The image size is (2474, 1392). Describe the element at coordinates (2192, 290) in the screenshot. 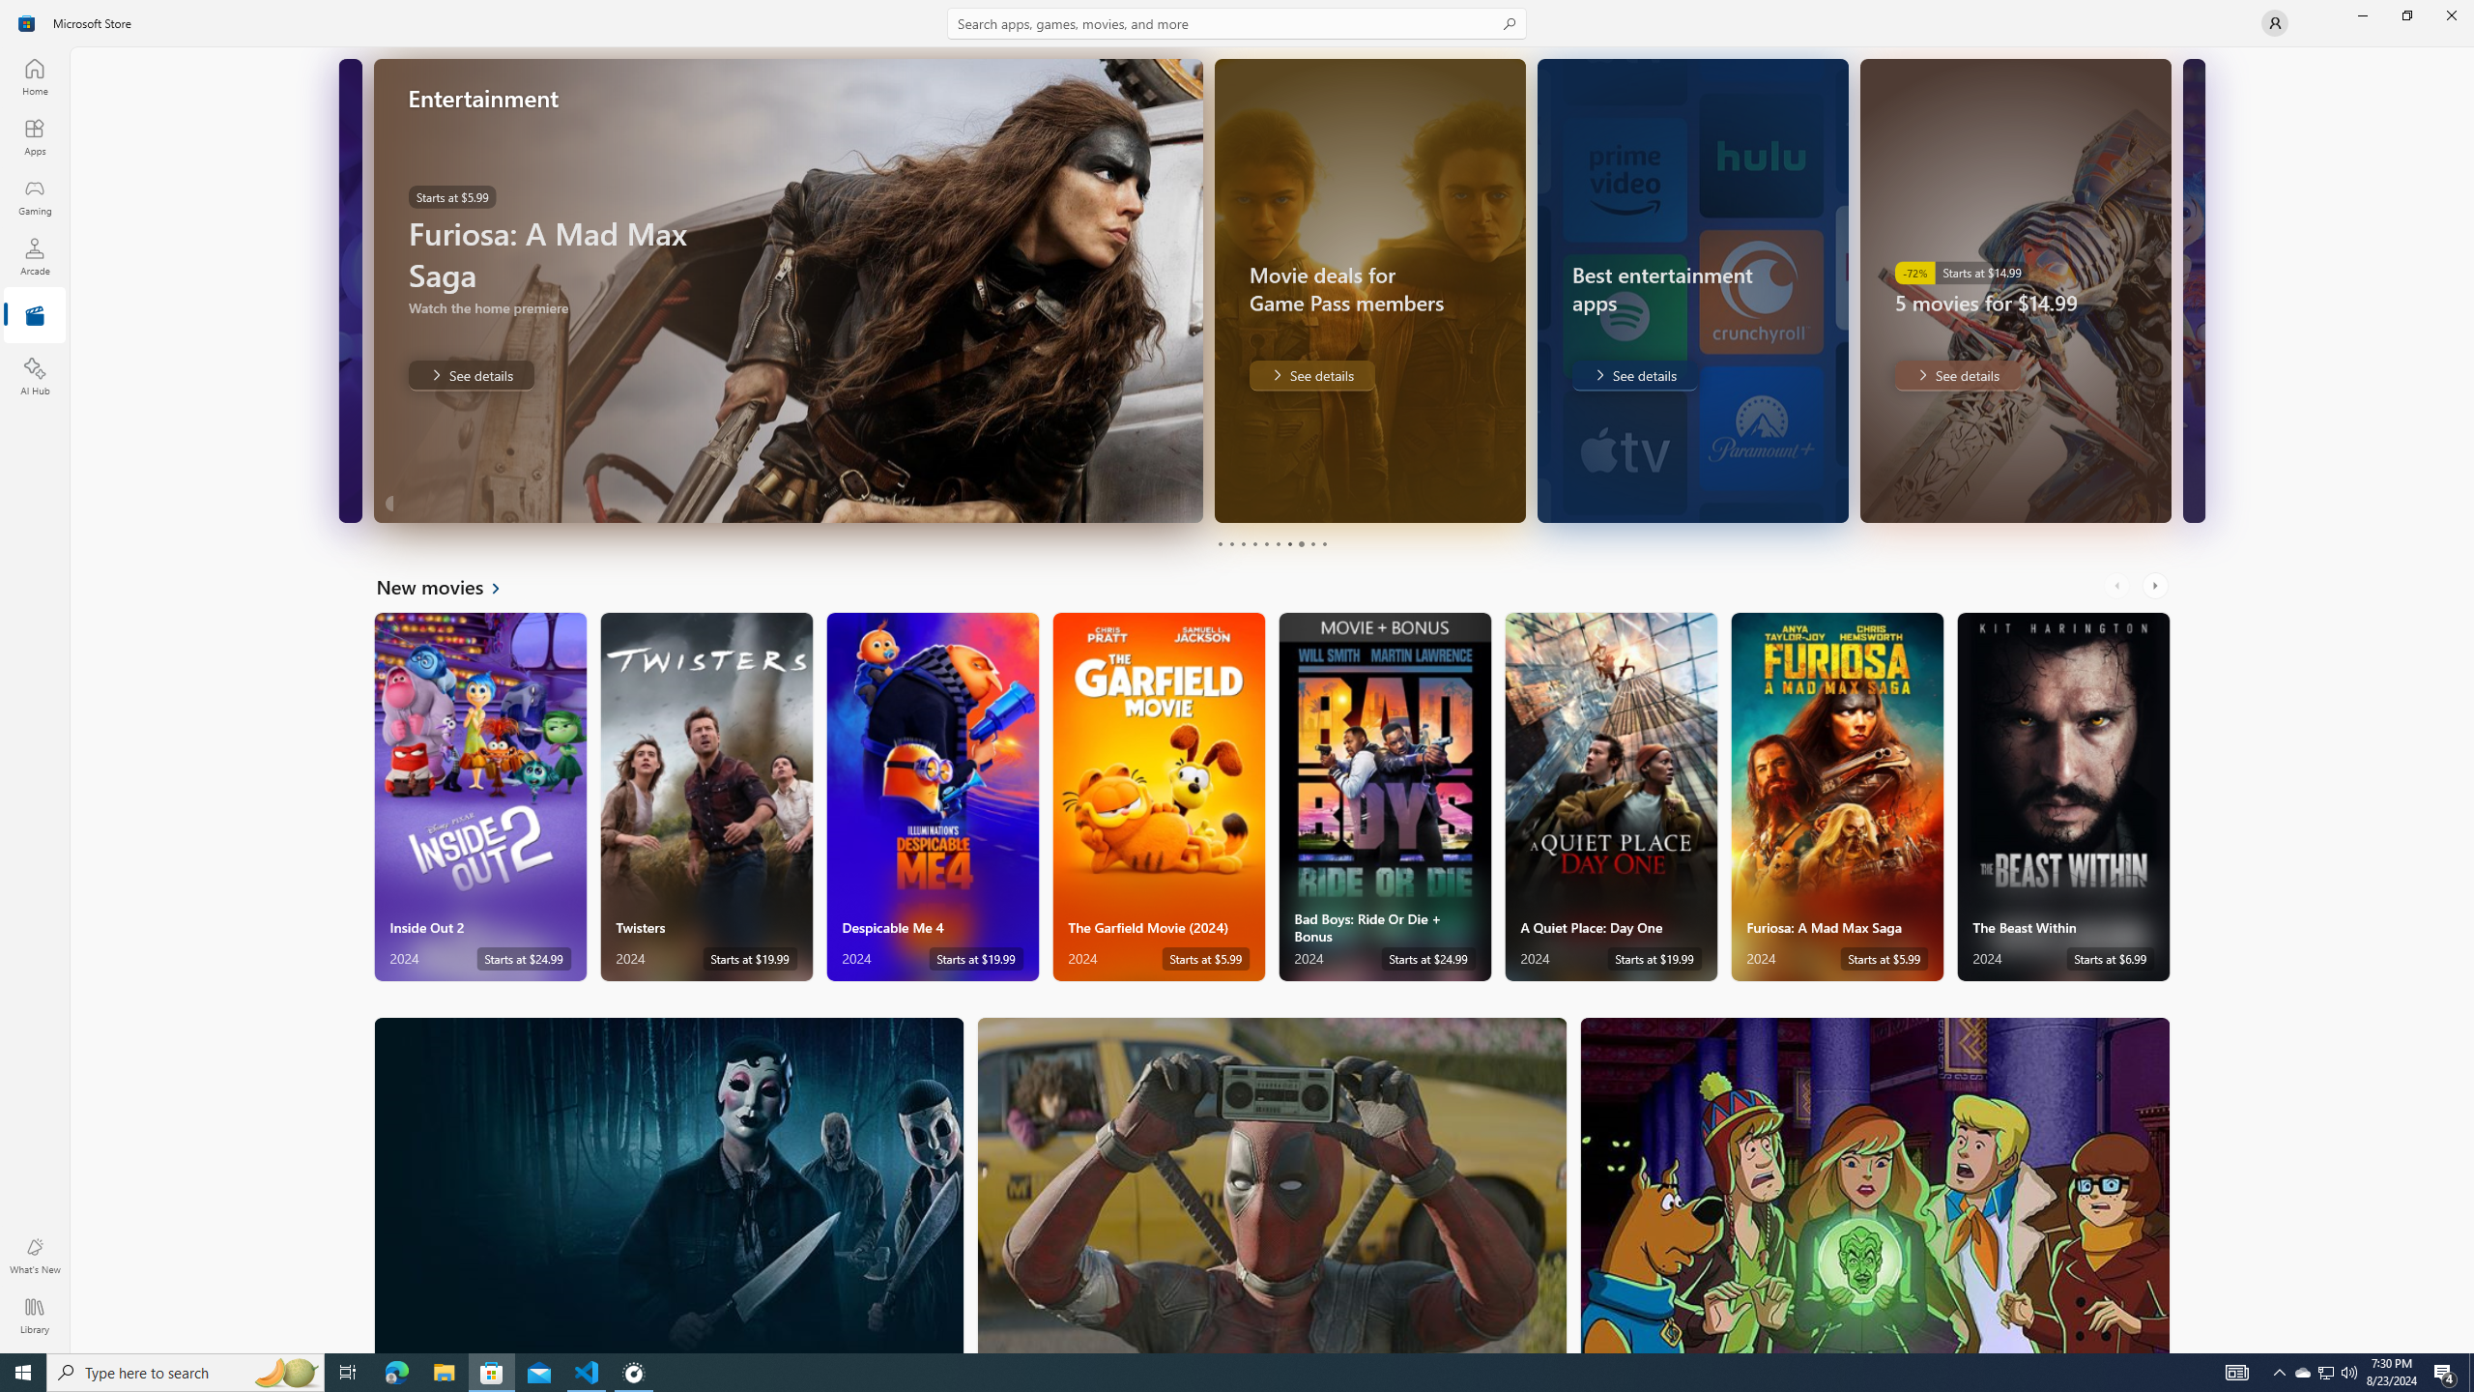

I see `AutomationID: Image` at that location.